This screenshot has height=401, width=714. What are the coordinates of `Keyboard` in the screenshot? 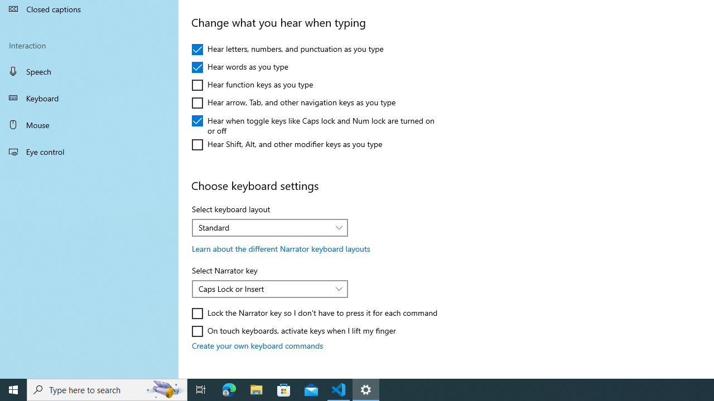 It's located at (89, 98).